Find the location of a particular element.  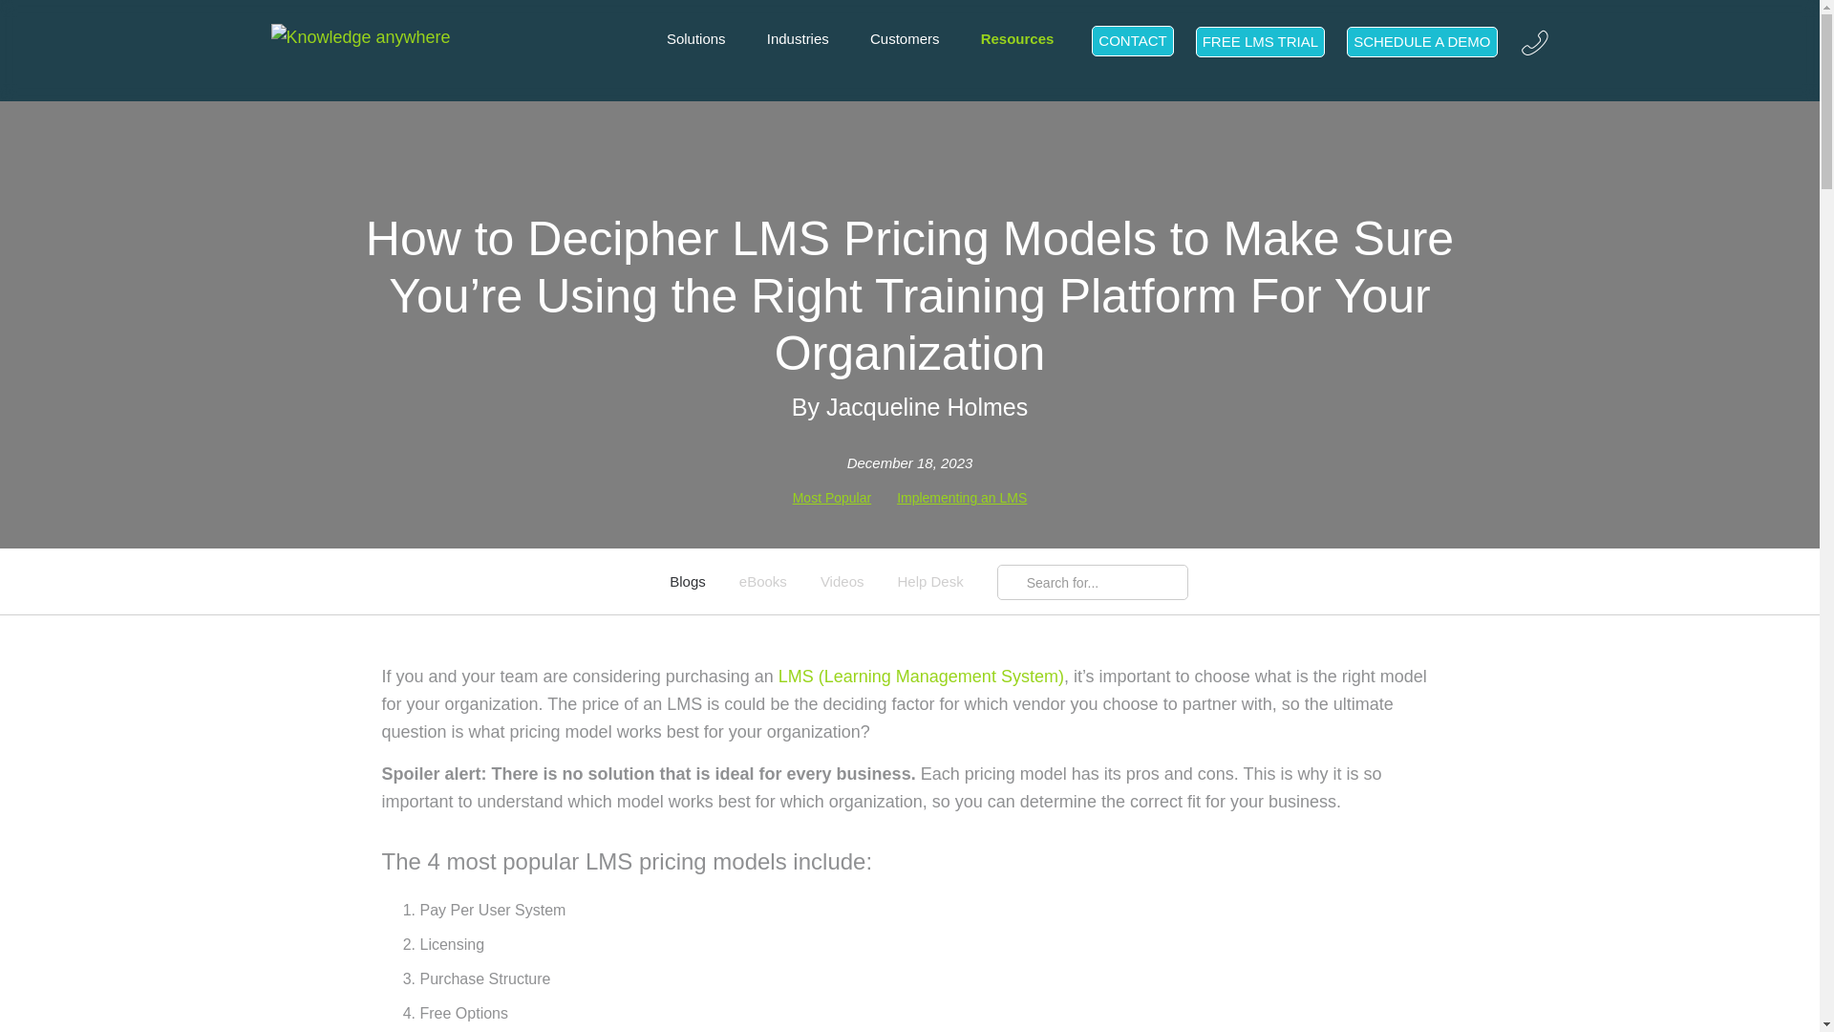

Most Popular is located at coordinates (831, 498).